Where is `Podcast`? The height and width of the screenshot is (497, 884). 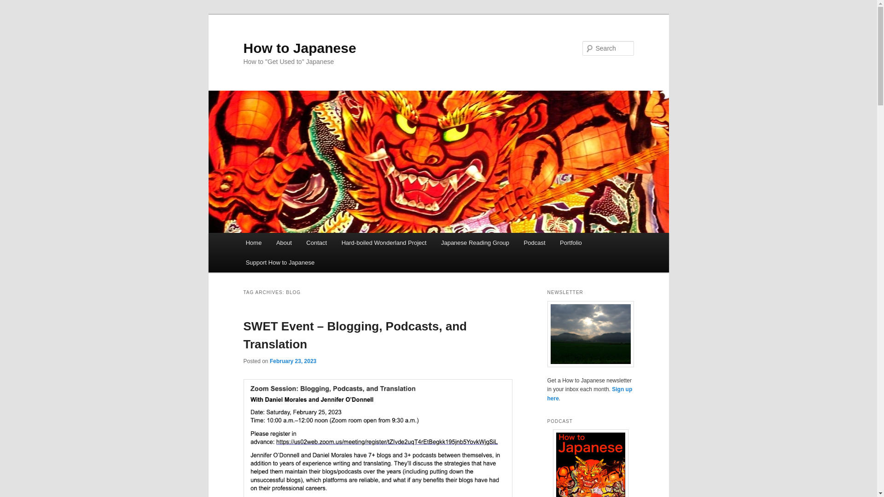 Podcast is located at coordinates (534, 243).